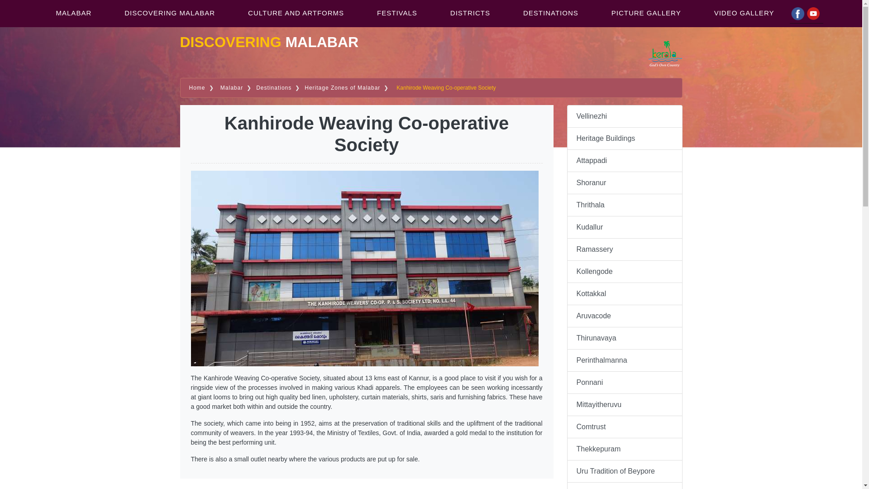 Image resolution: width=869 pixels, height=489 pixels. What do you see at coordinates (624, 360) in the screenshot?
I see `Perinthalmanna` at bounding box center [624, 360].